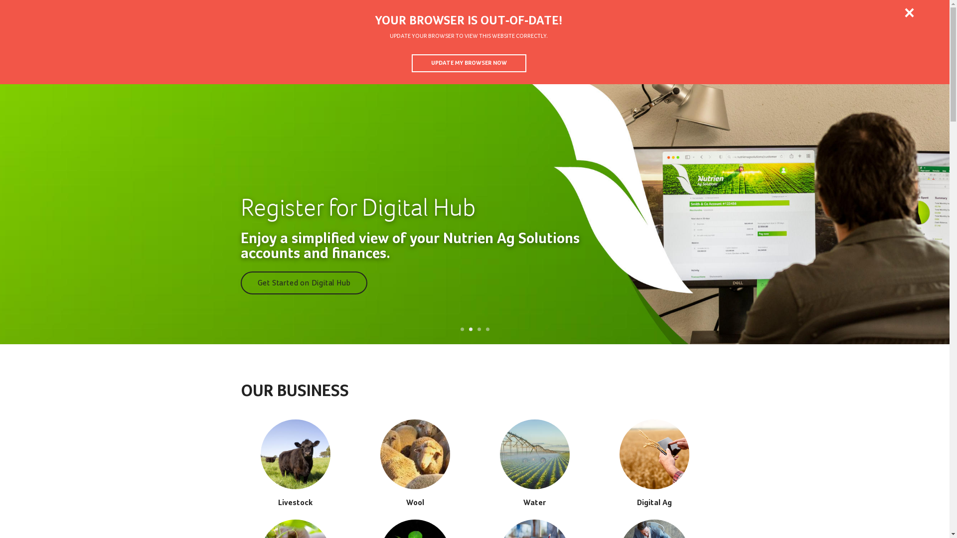  Describe the element at coordinates (149, 12) in the screenshot. I see `Login to MyNutrien` at that location.